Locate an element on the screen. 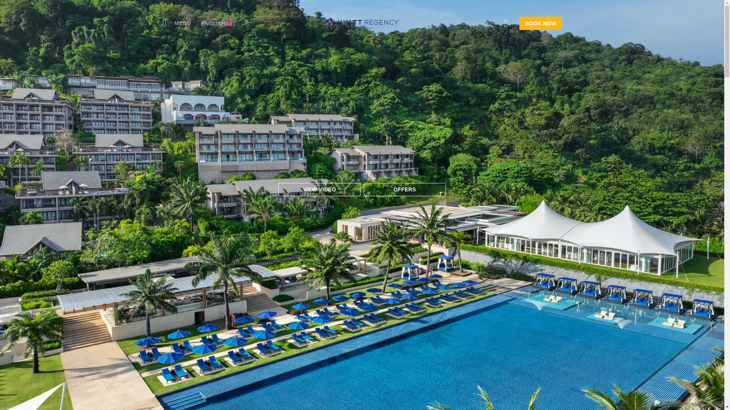  BOOK NOW is located at coordinates (540, 23).